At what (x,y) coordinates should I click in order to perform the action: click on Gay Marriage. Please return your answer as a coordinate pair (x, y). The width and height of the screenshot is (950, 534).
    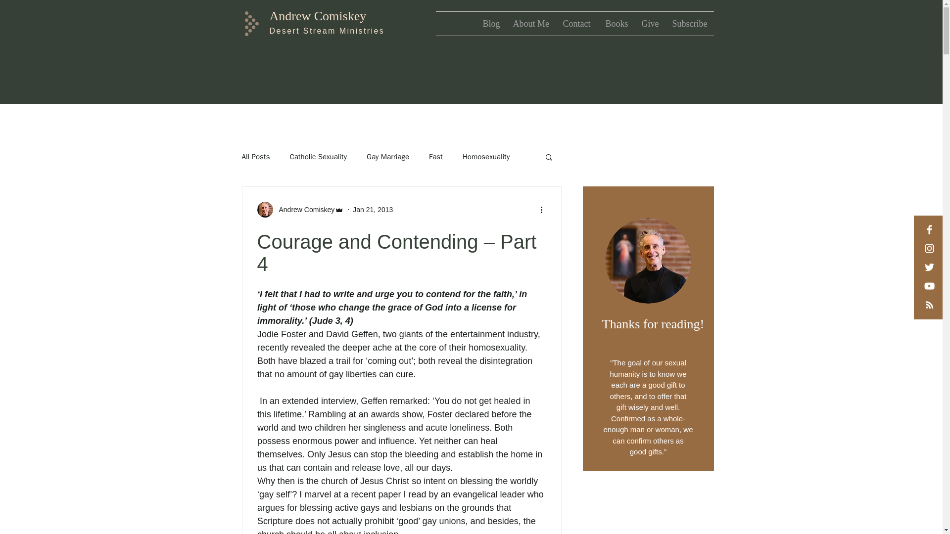
    Looking at the image, I should click on (388, 157).